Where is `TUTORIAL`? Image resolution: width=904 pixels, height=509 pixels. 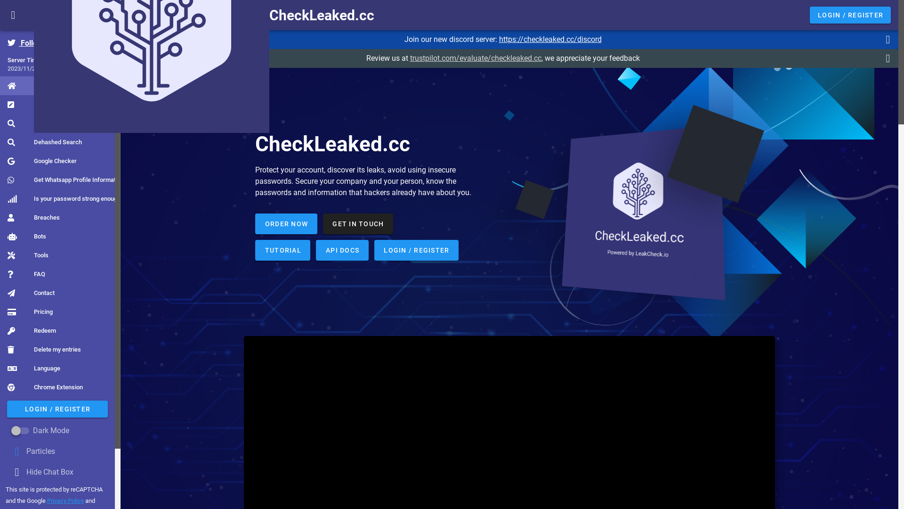
TUTORIAL is located at coordinates (282, 250).